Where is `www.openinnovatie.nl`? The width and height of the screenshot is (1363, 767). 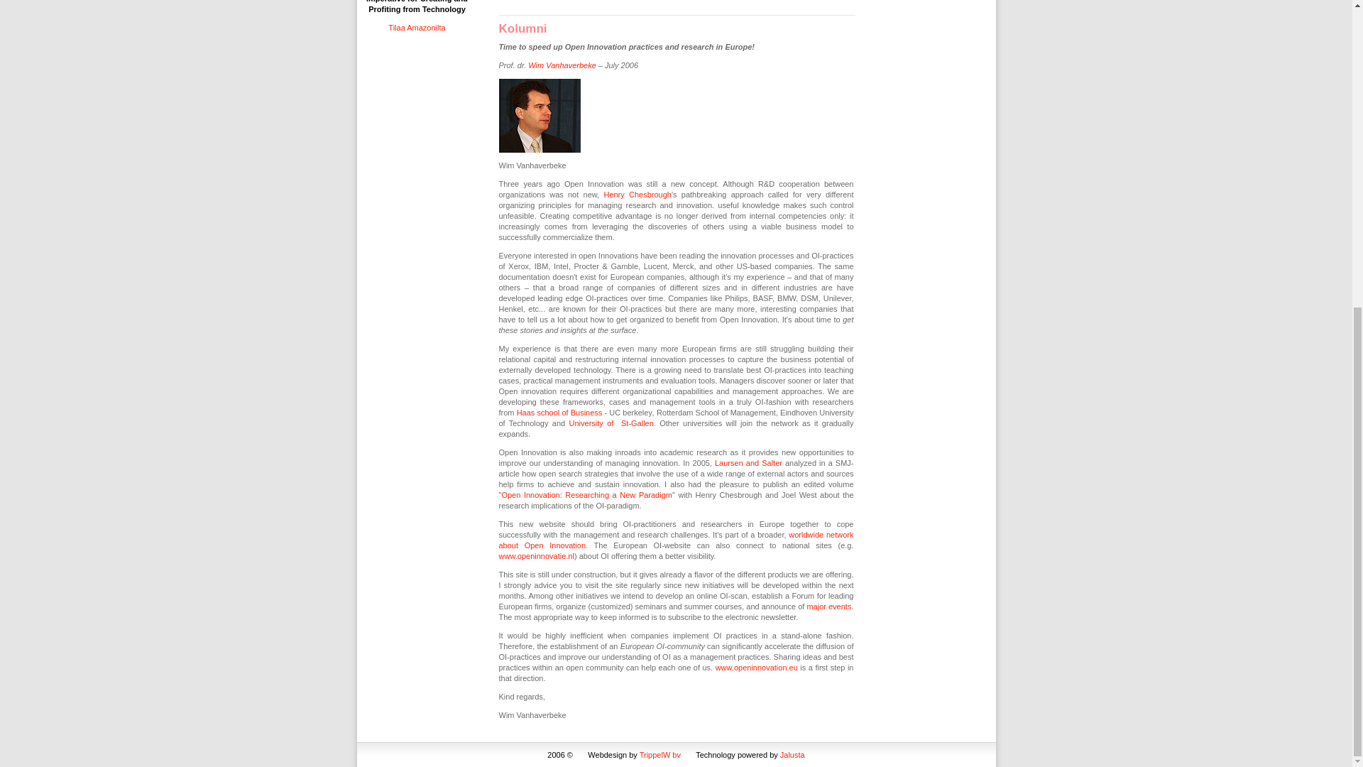 www.openinnovatie.nl is located at coordinates (536, 555).